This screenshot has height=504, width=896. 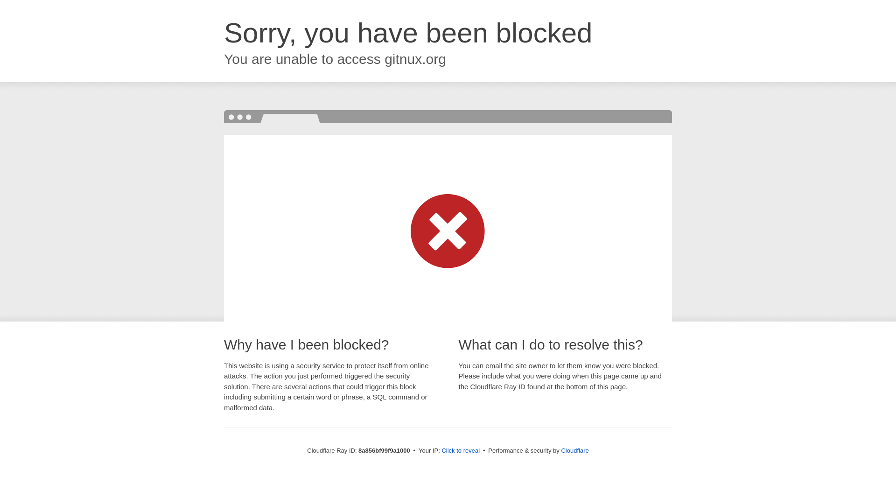 What do you see at coordinates (574, 450) in the screenshot?
I see `Cloudflare` at bounding box center [574, 450].